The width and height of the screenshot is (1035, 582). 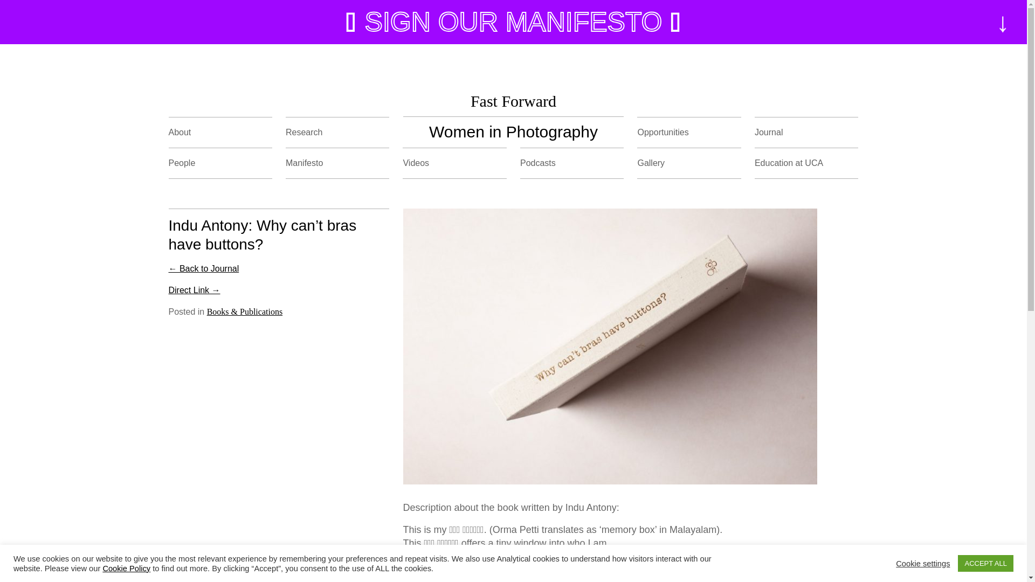 What do you see at coordinates (985, 563) in the screenshot?
I see `ACCEPT ALL` at bounding box center [985, 563].